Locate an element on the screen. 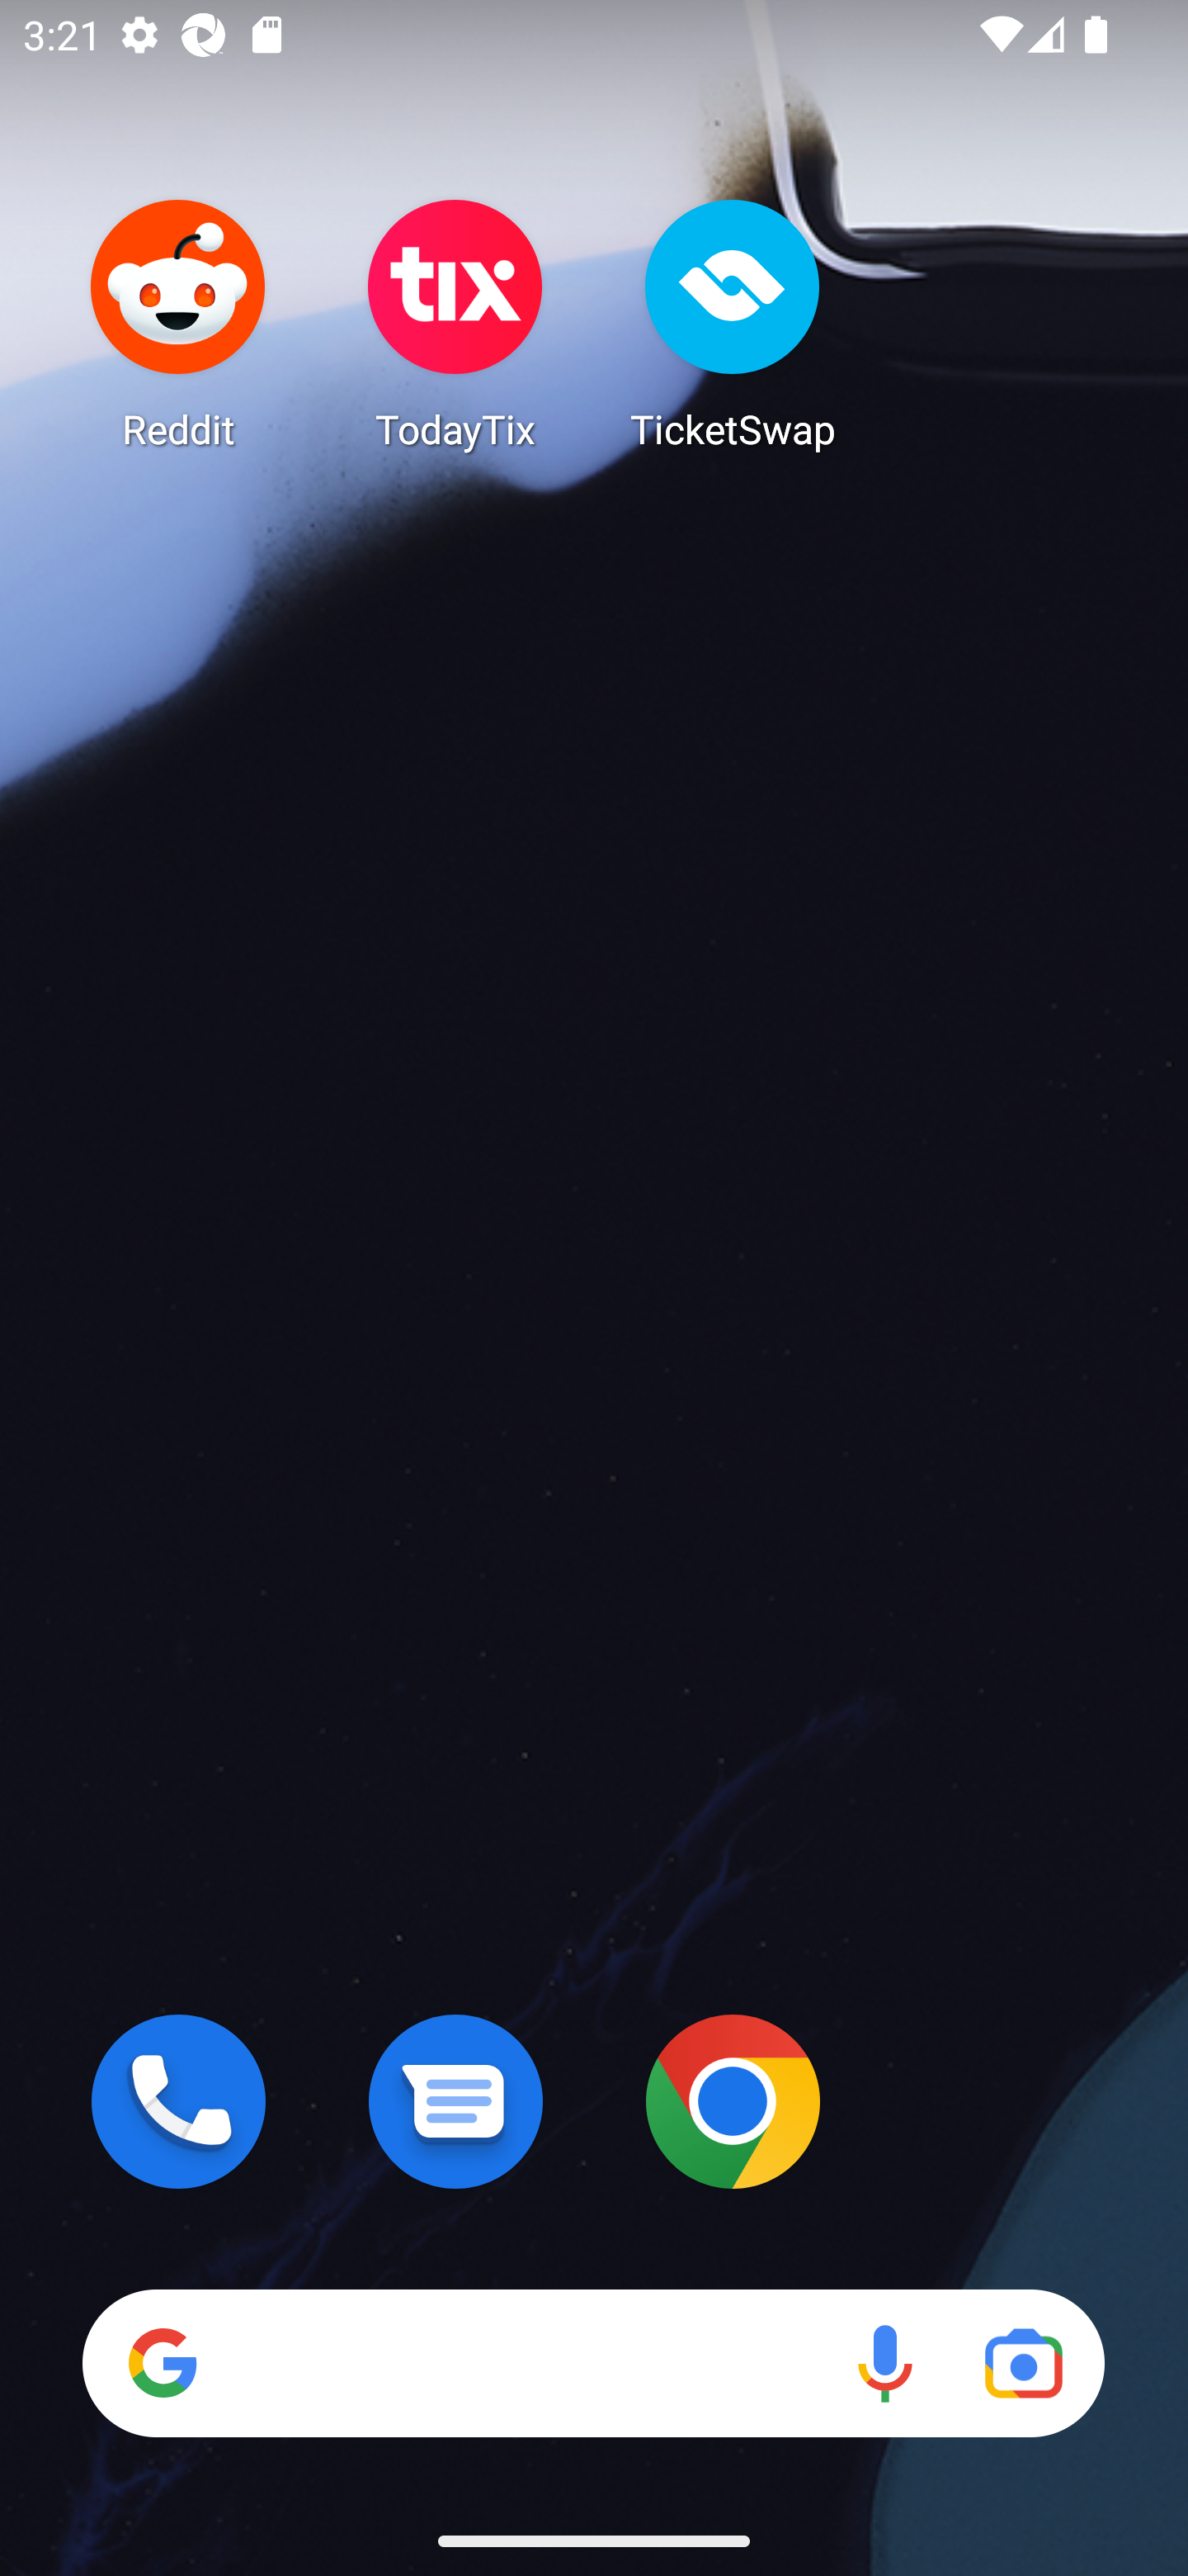 This screenshot has height=2576, width=1188. Chrome is located at coordinates (733, 2101).